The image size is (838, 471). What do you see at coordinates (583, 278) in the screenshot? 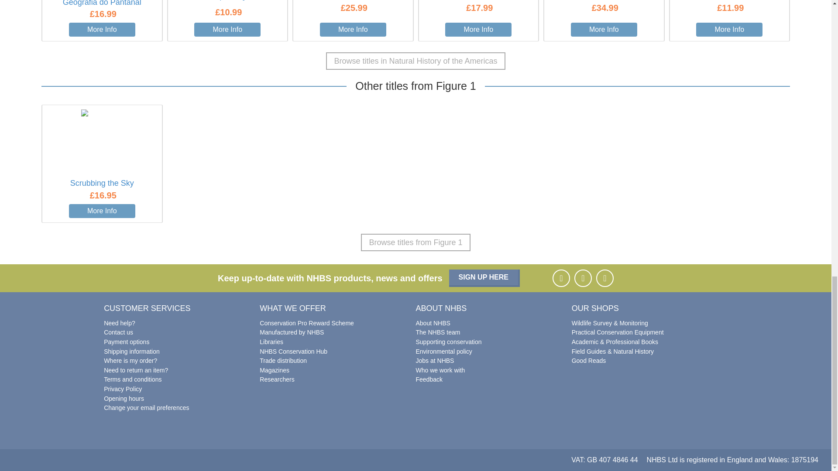
I see `Follow us on Instagram` at bounding box center [583, 278].